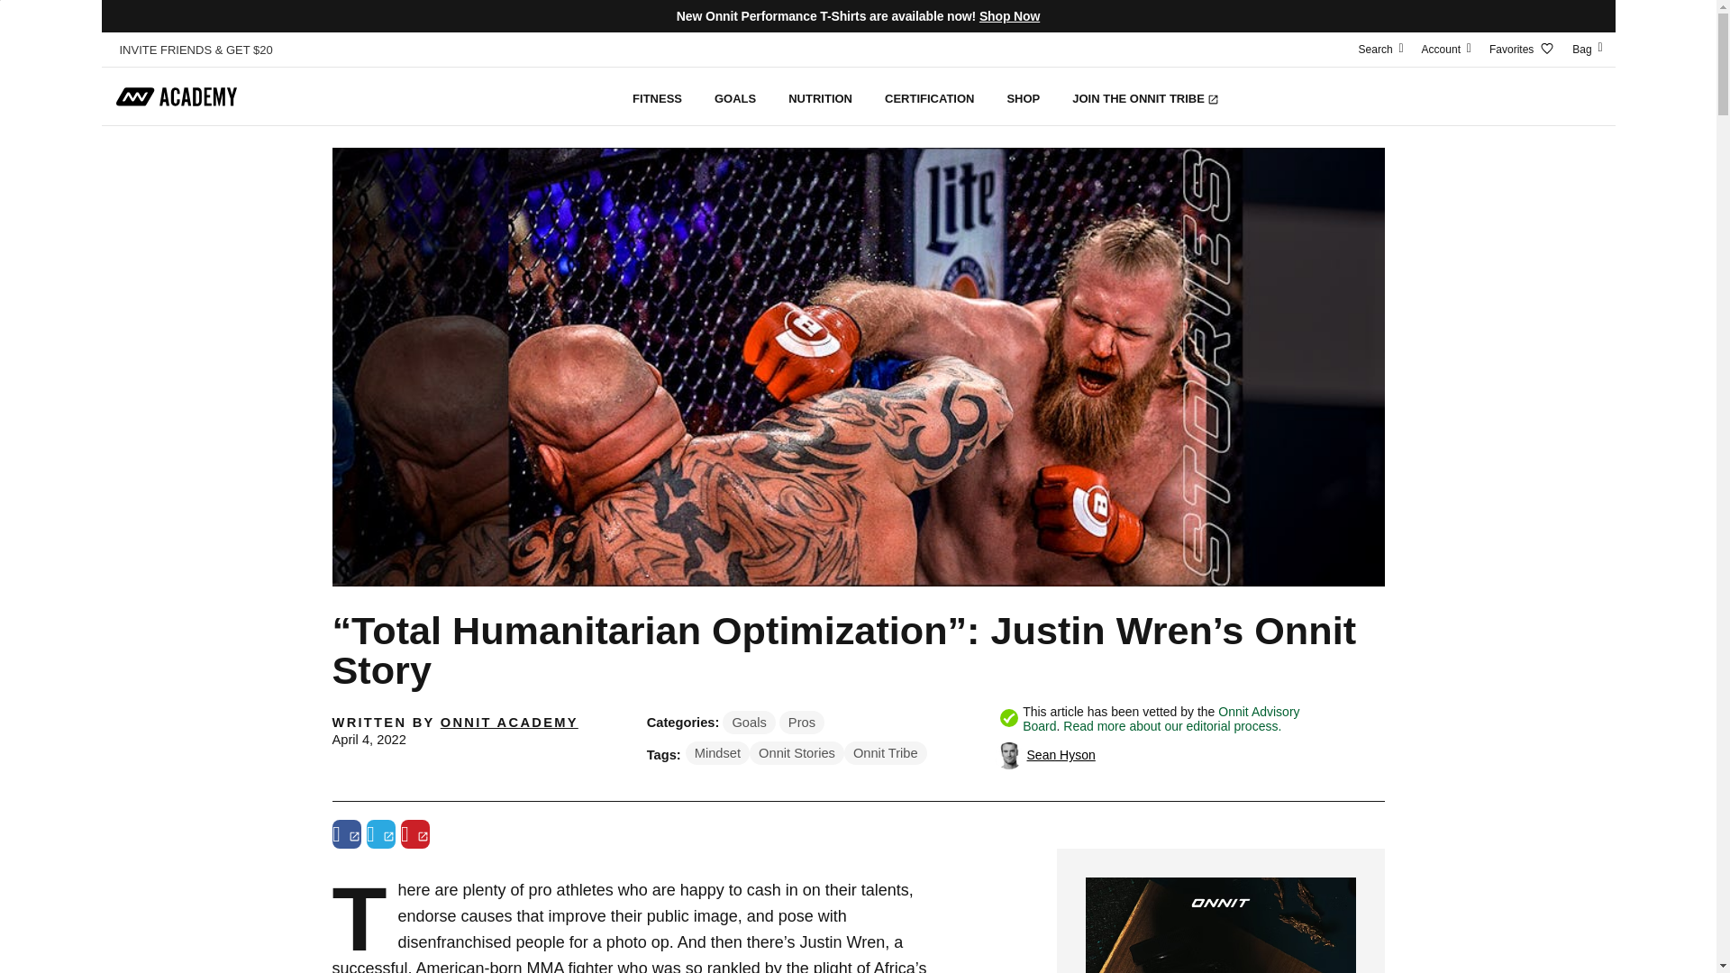 This screenshot has height=973, width=1730. Describe the element at coordinates (735, 96) in the screenshot. I see `GOALS` at that location.